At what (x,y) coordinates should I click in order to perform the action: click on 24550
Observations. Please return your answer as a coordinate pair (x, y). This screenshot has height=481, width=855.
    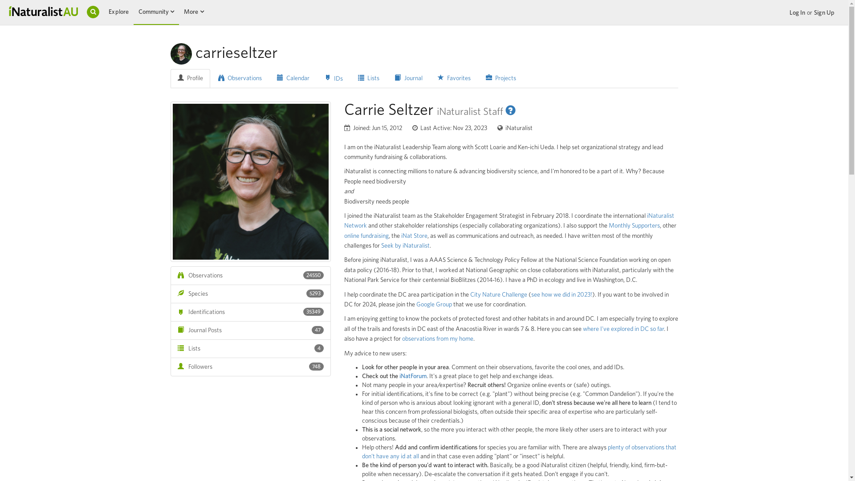
    Looking at the image, I should click on (250, 276).